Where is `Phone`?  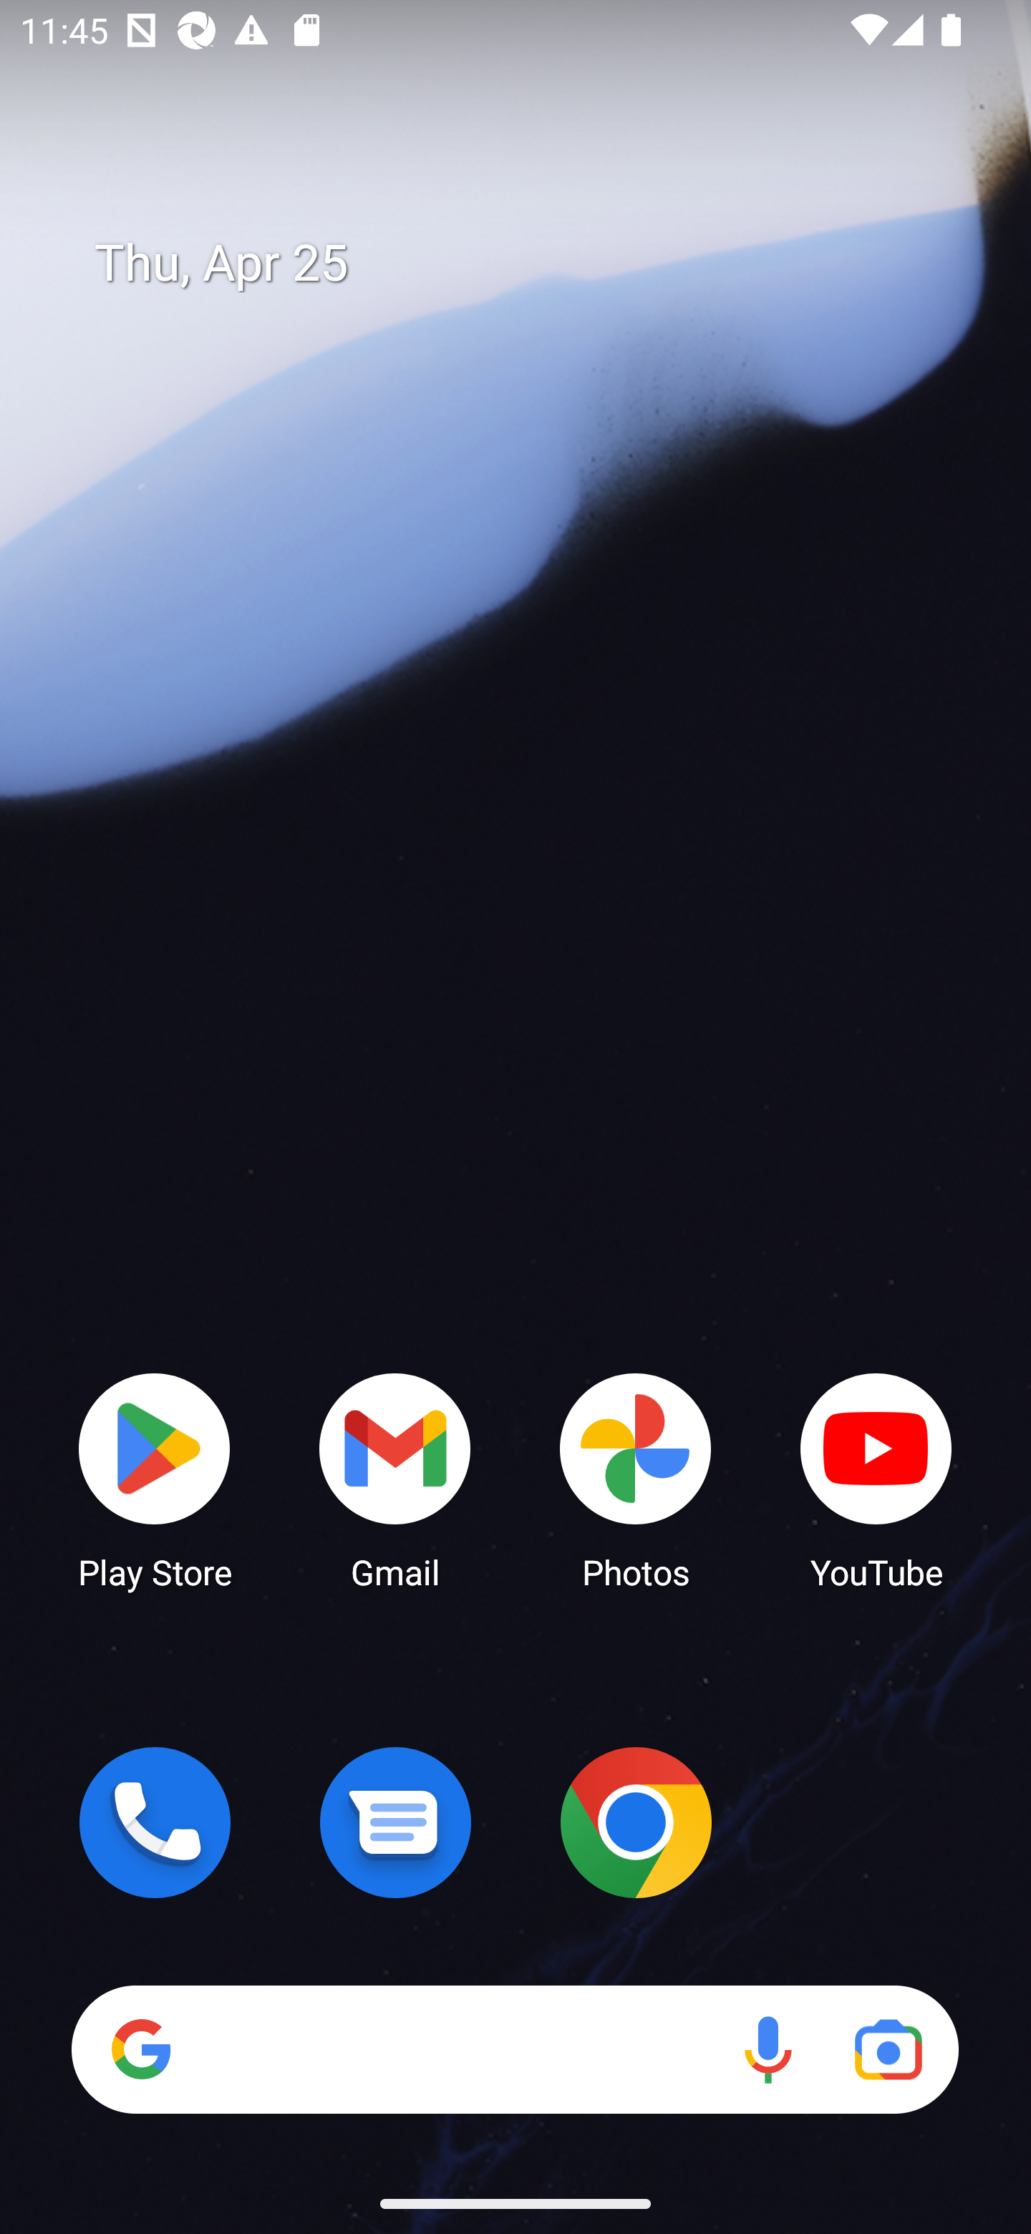 Phone is located at coordinates (155, 1822).